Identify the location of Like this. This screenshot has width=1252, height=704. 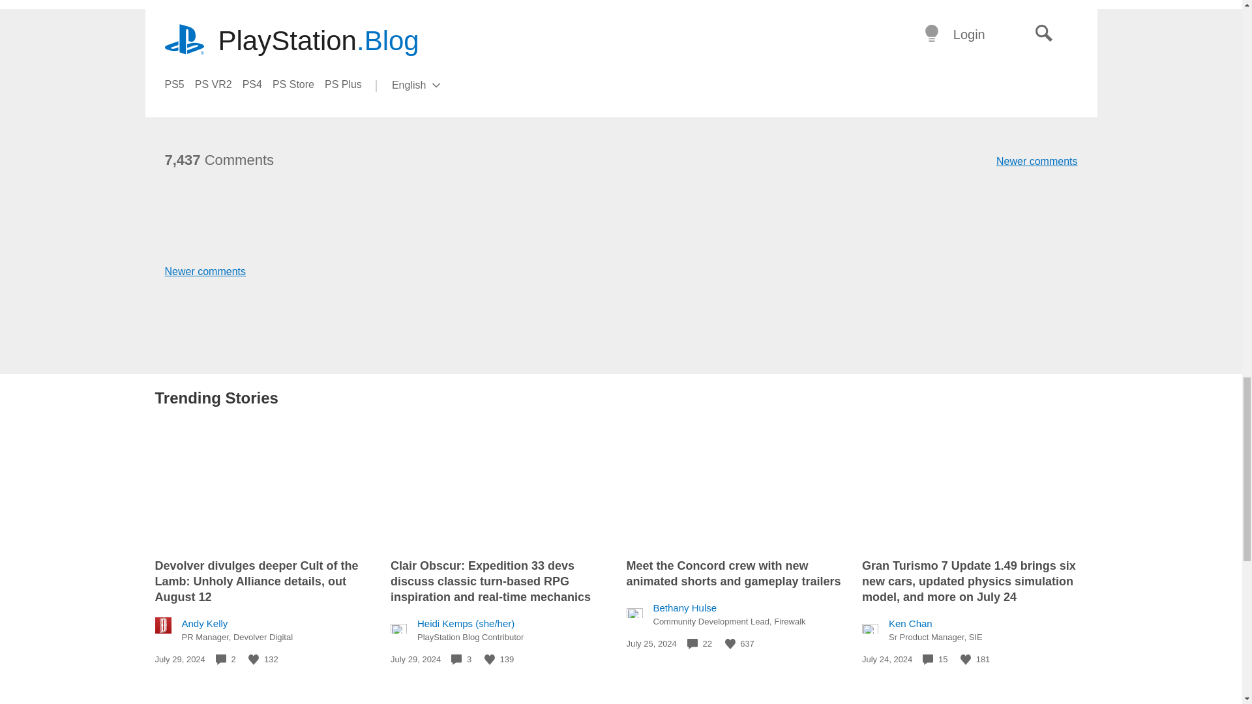
(965, 660).